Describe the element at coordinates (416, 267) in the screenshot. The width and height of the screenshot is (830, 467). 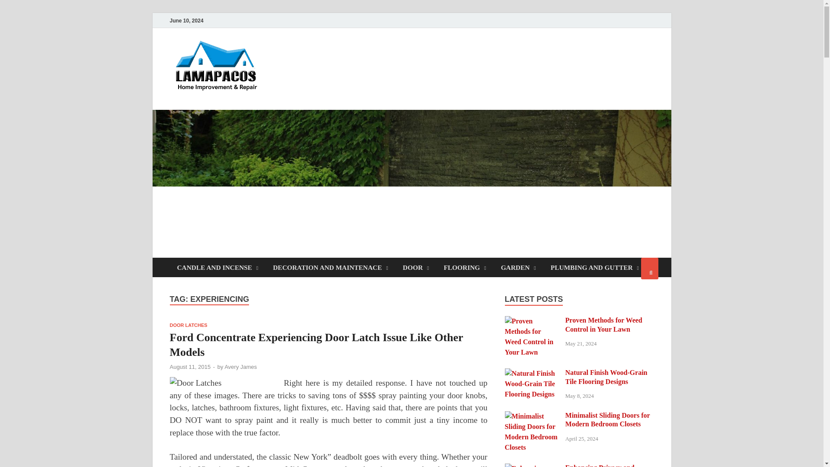
I see `DOOR` at that location.